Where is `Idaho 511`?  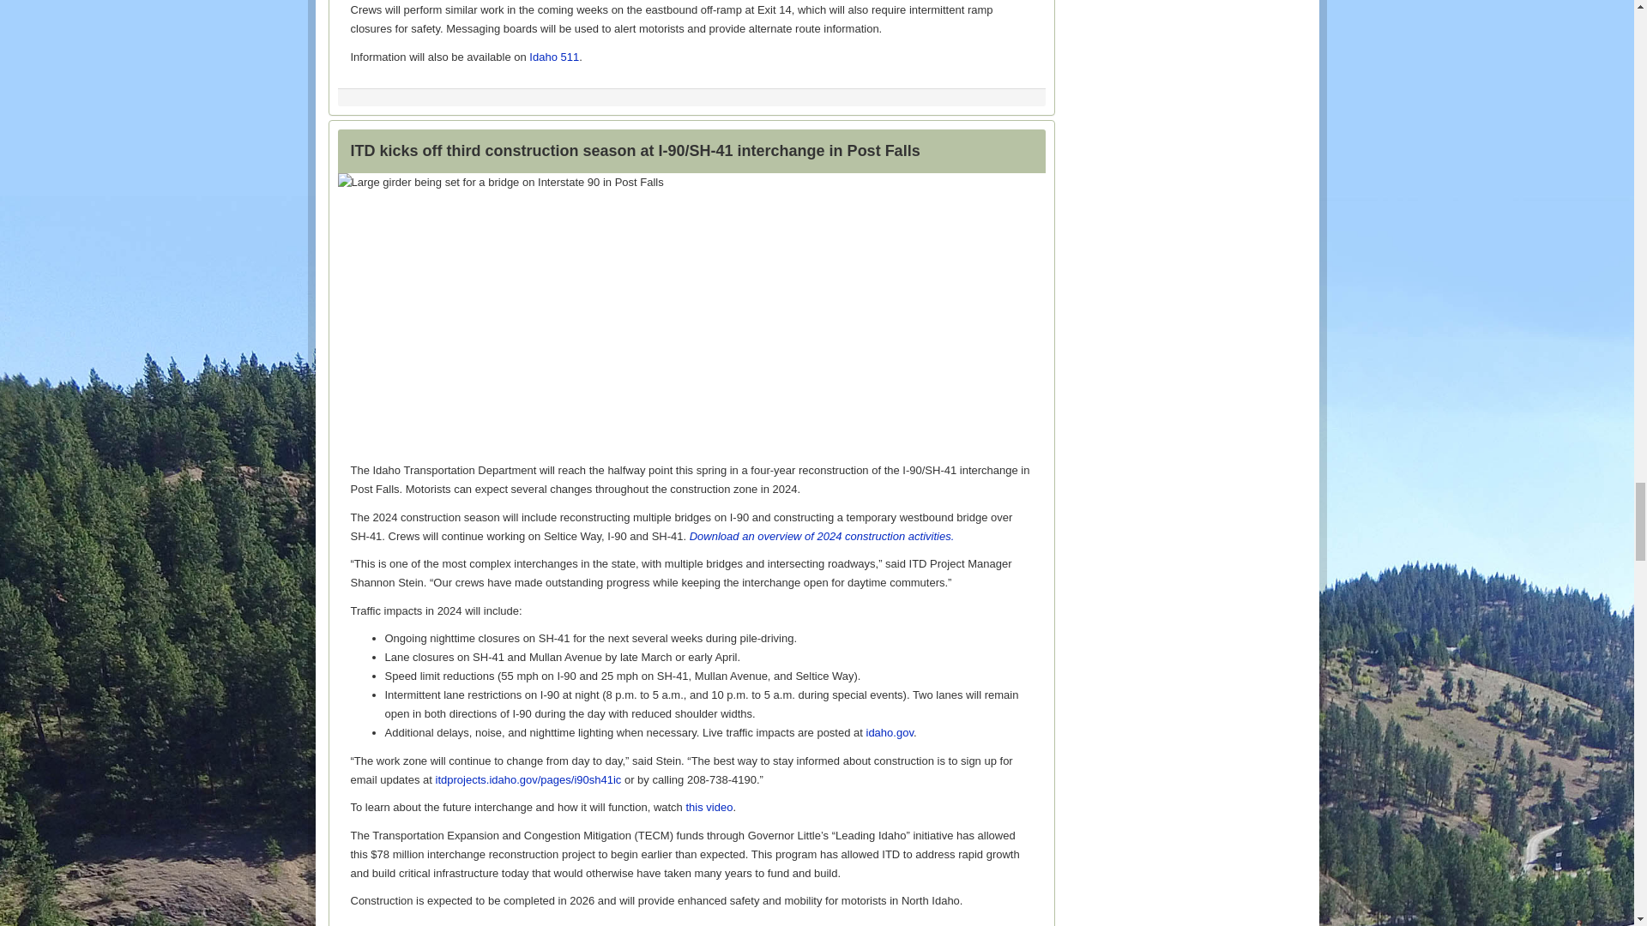 Idaho 511 is located at coordinates (554, 57).